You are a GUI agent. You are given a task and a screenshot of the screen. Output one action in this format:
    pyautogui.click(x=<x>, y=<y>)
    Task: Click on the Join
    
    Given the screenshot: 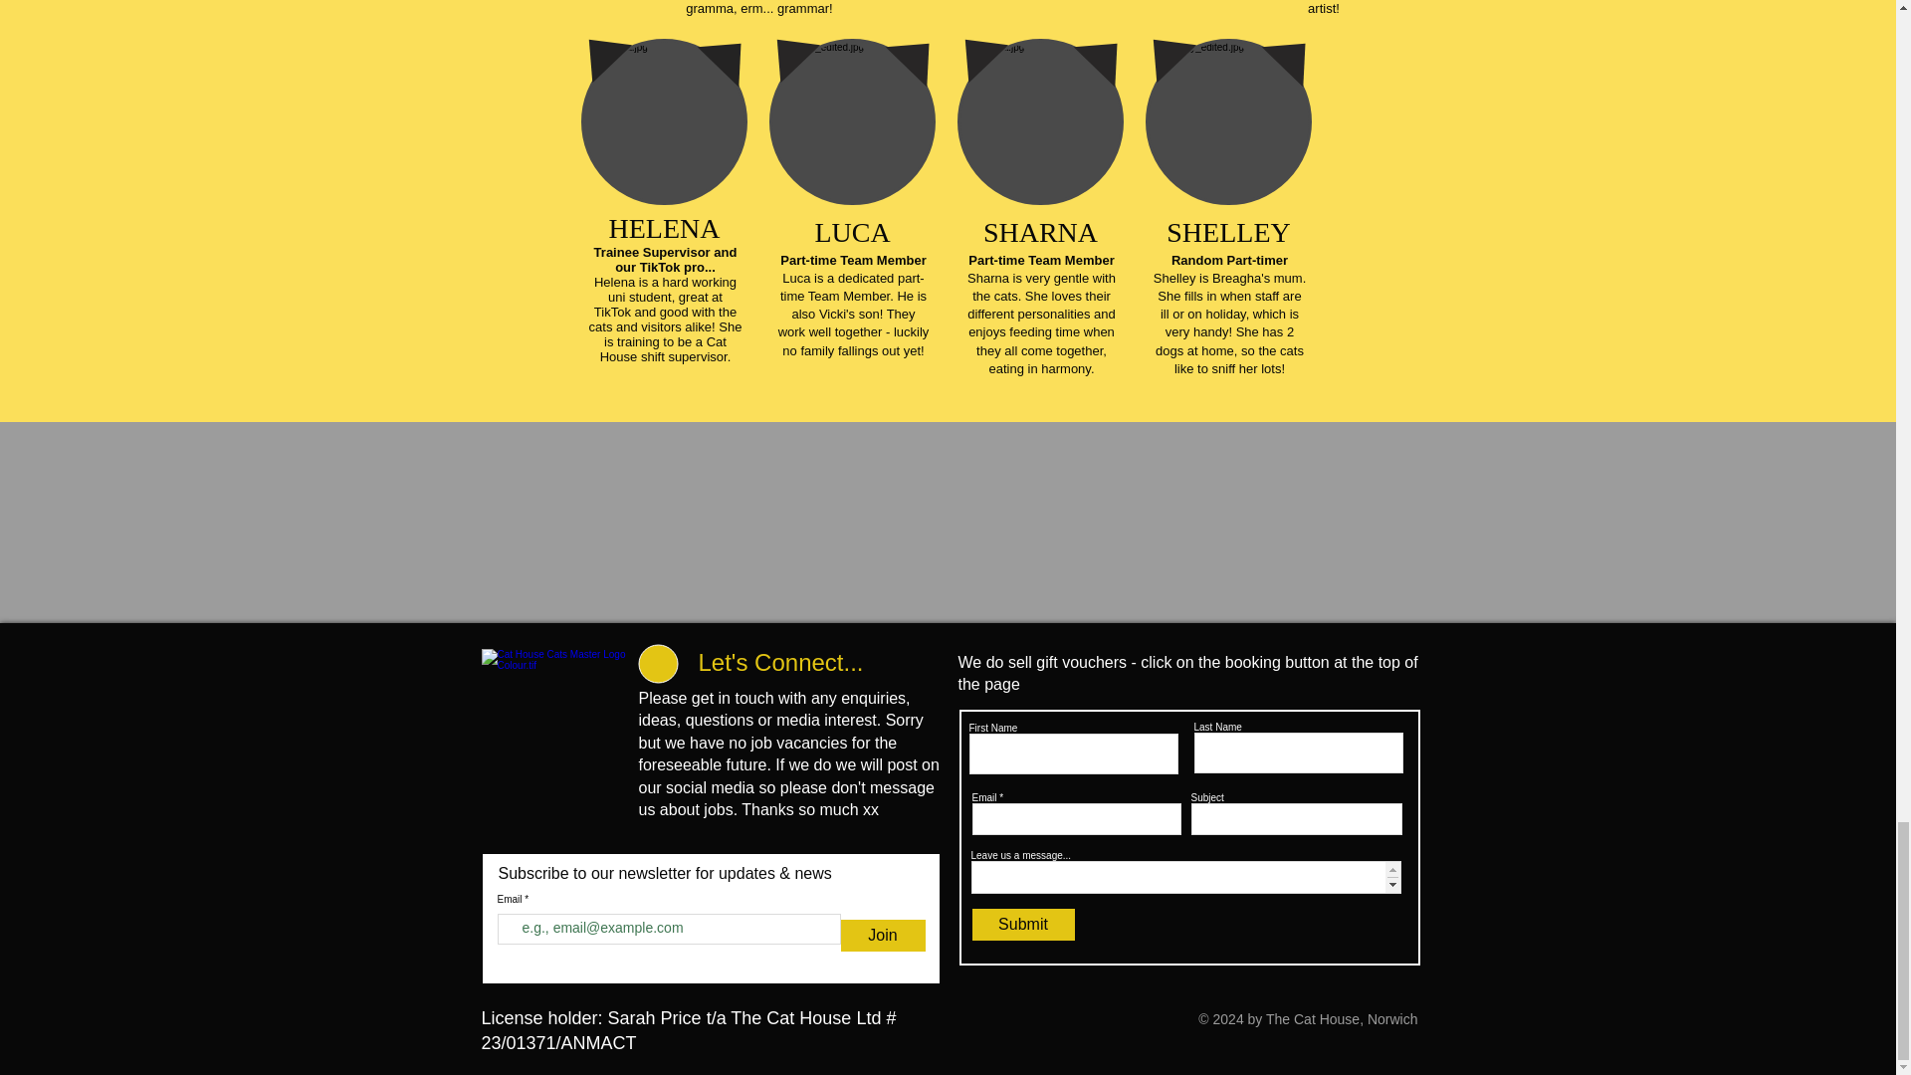 What is the action you would take?
    pyautogui.click(x=882, y=936)
    